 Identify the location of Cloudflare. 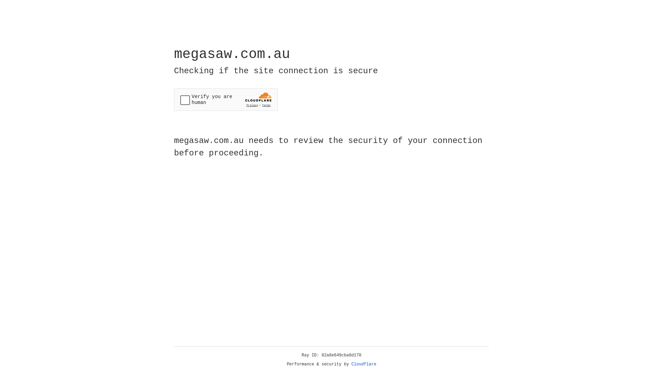
(364, 364).